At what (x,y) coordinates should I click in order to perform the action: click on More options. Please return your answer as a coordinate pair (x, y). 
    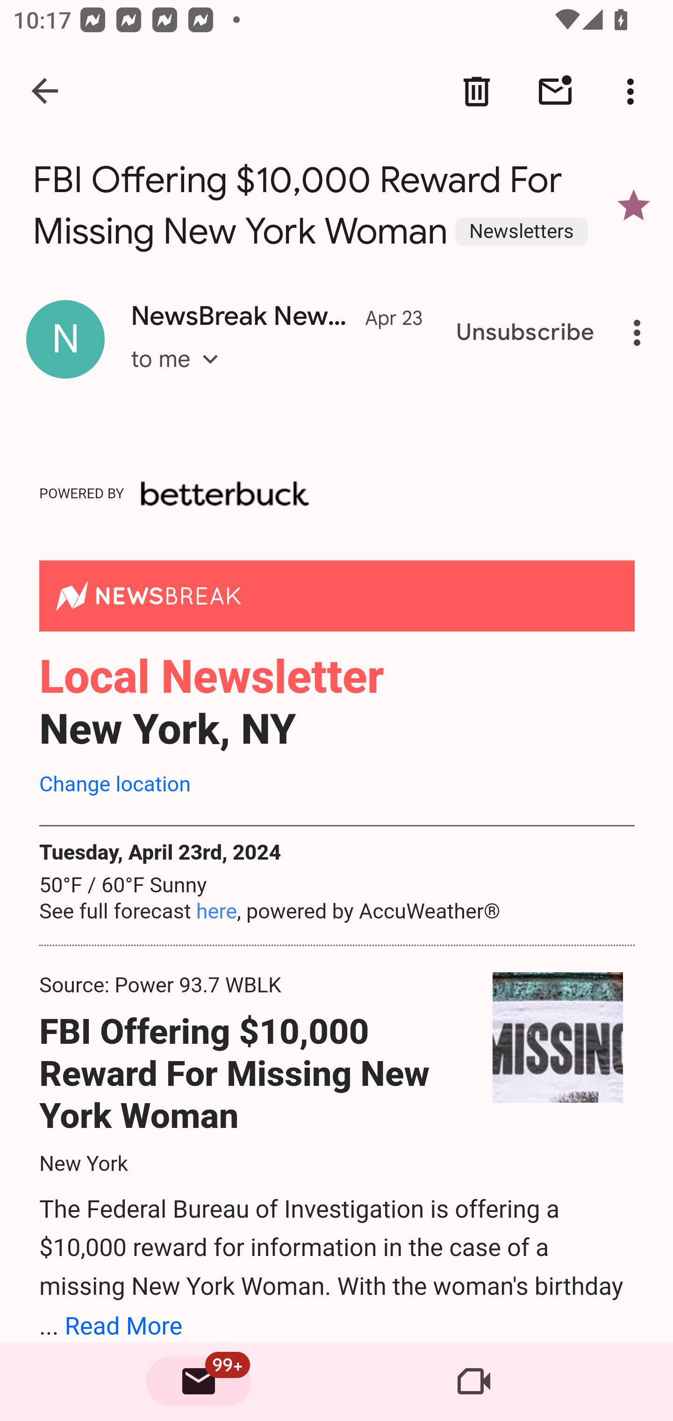
    Looking at the image, I should click on (634, 92).